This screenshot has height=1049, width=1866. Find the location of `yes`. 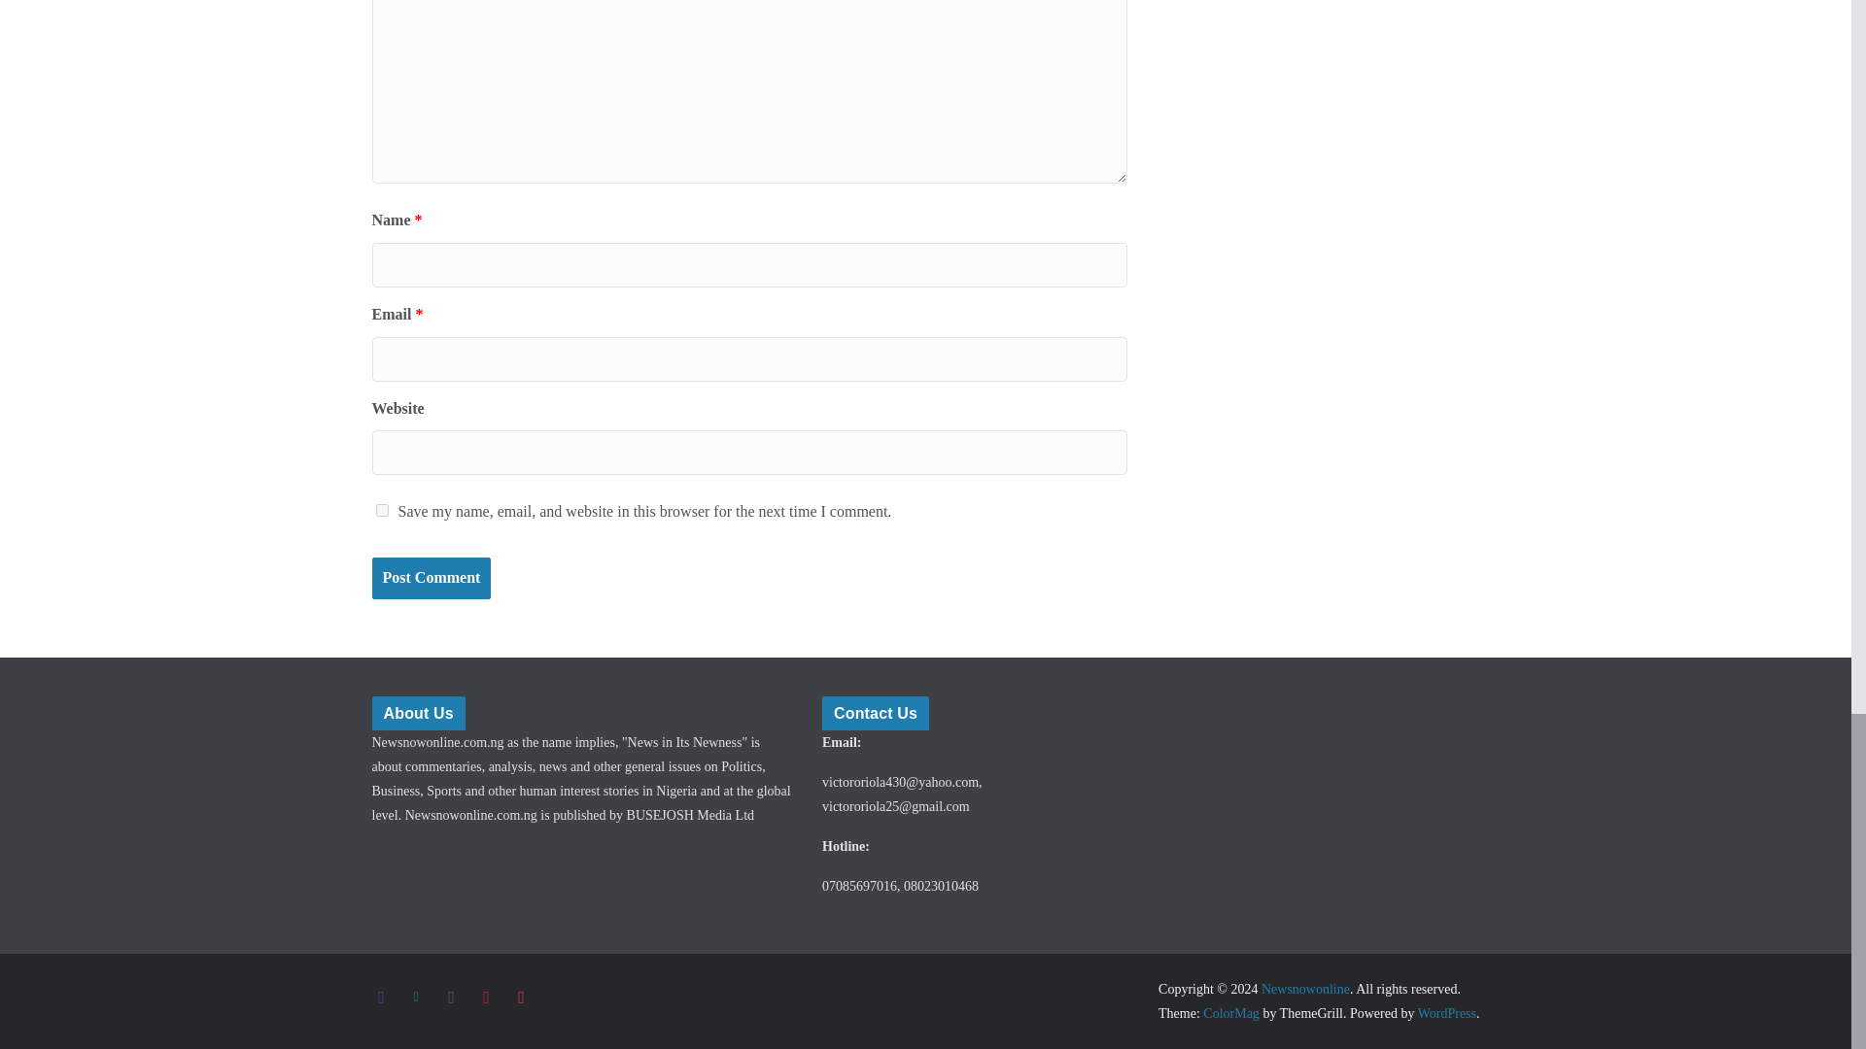

yes is located at coordinates (381, 511).